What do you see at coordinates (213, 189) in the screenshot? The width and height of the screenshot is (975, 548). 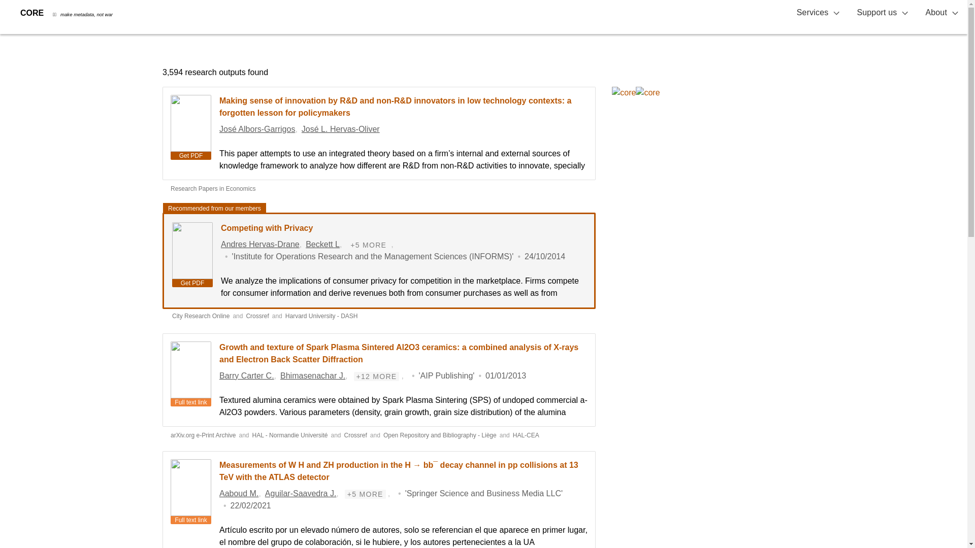 I see `Research Papers in Economics` at bounding box center [213, 189].